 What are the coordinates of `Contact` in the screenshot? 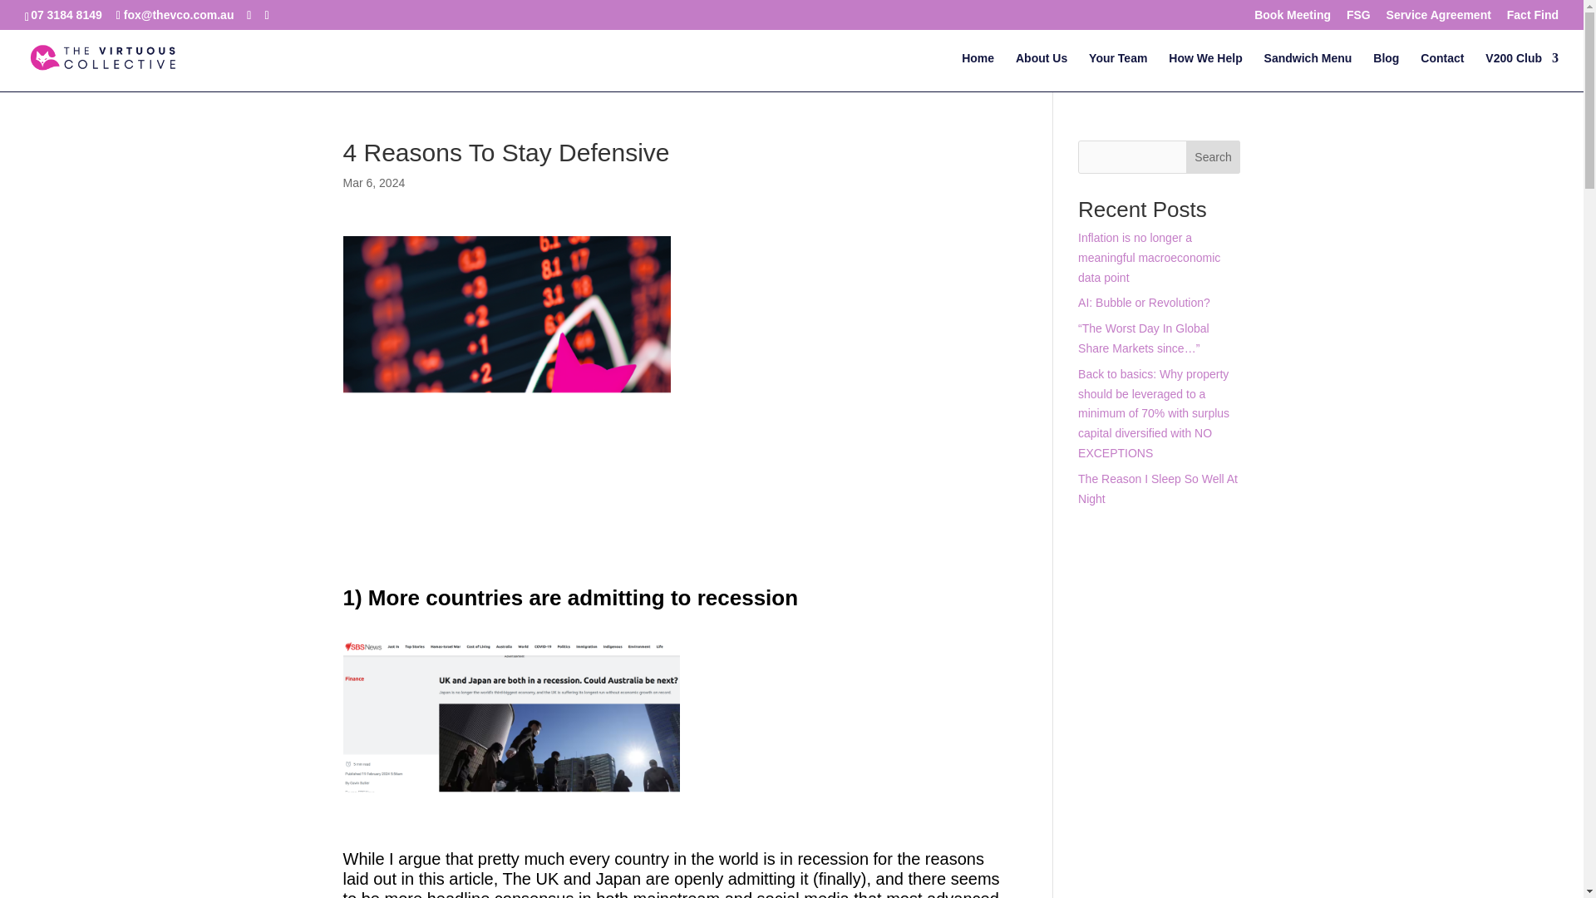 It's located at (1441, 72).